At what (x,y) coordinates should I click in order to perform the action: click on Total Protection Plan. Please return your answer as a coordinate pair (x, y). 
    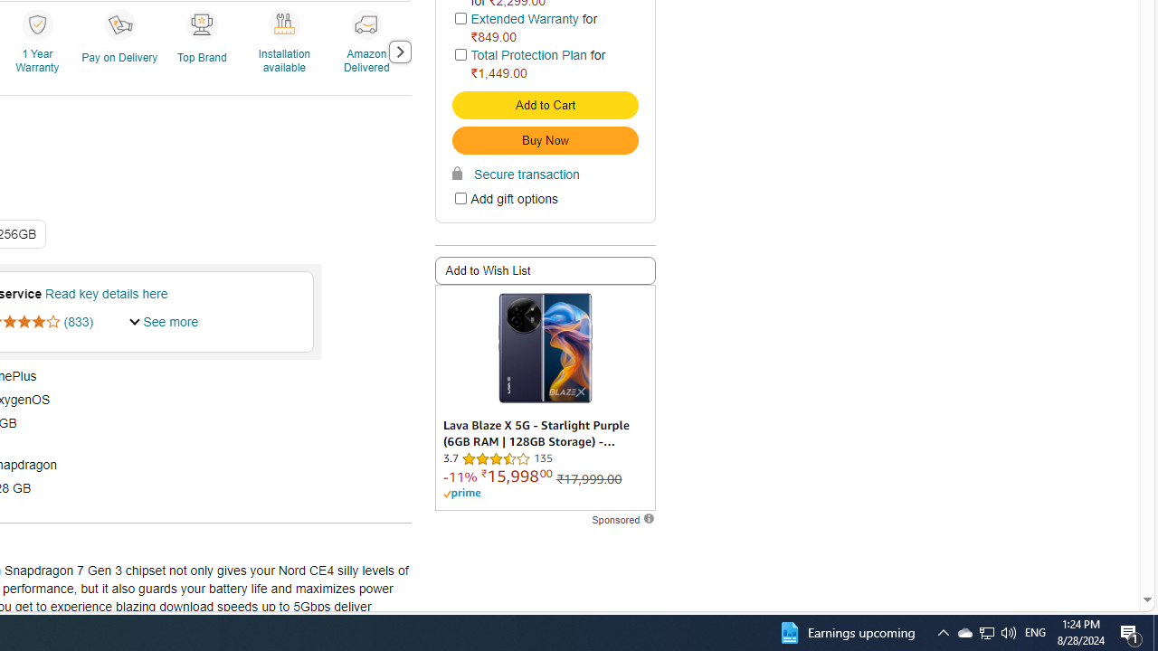
    Looking at the image, I should click on (528, 55).